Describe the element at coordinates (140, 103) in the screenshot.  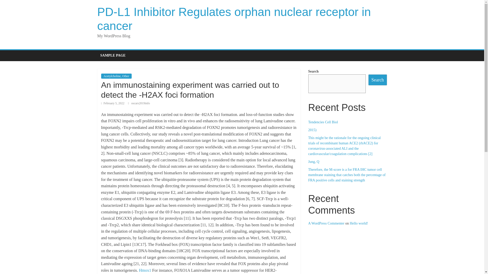
I see `oscars2019info` at that location.